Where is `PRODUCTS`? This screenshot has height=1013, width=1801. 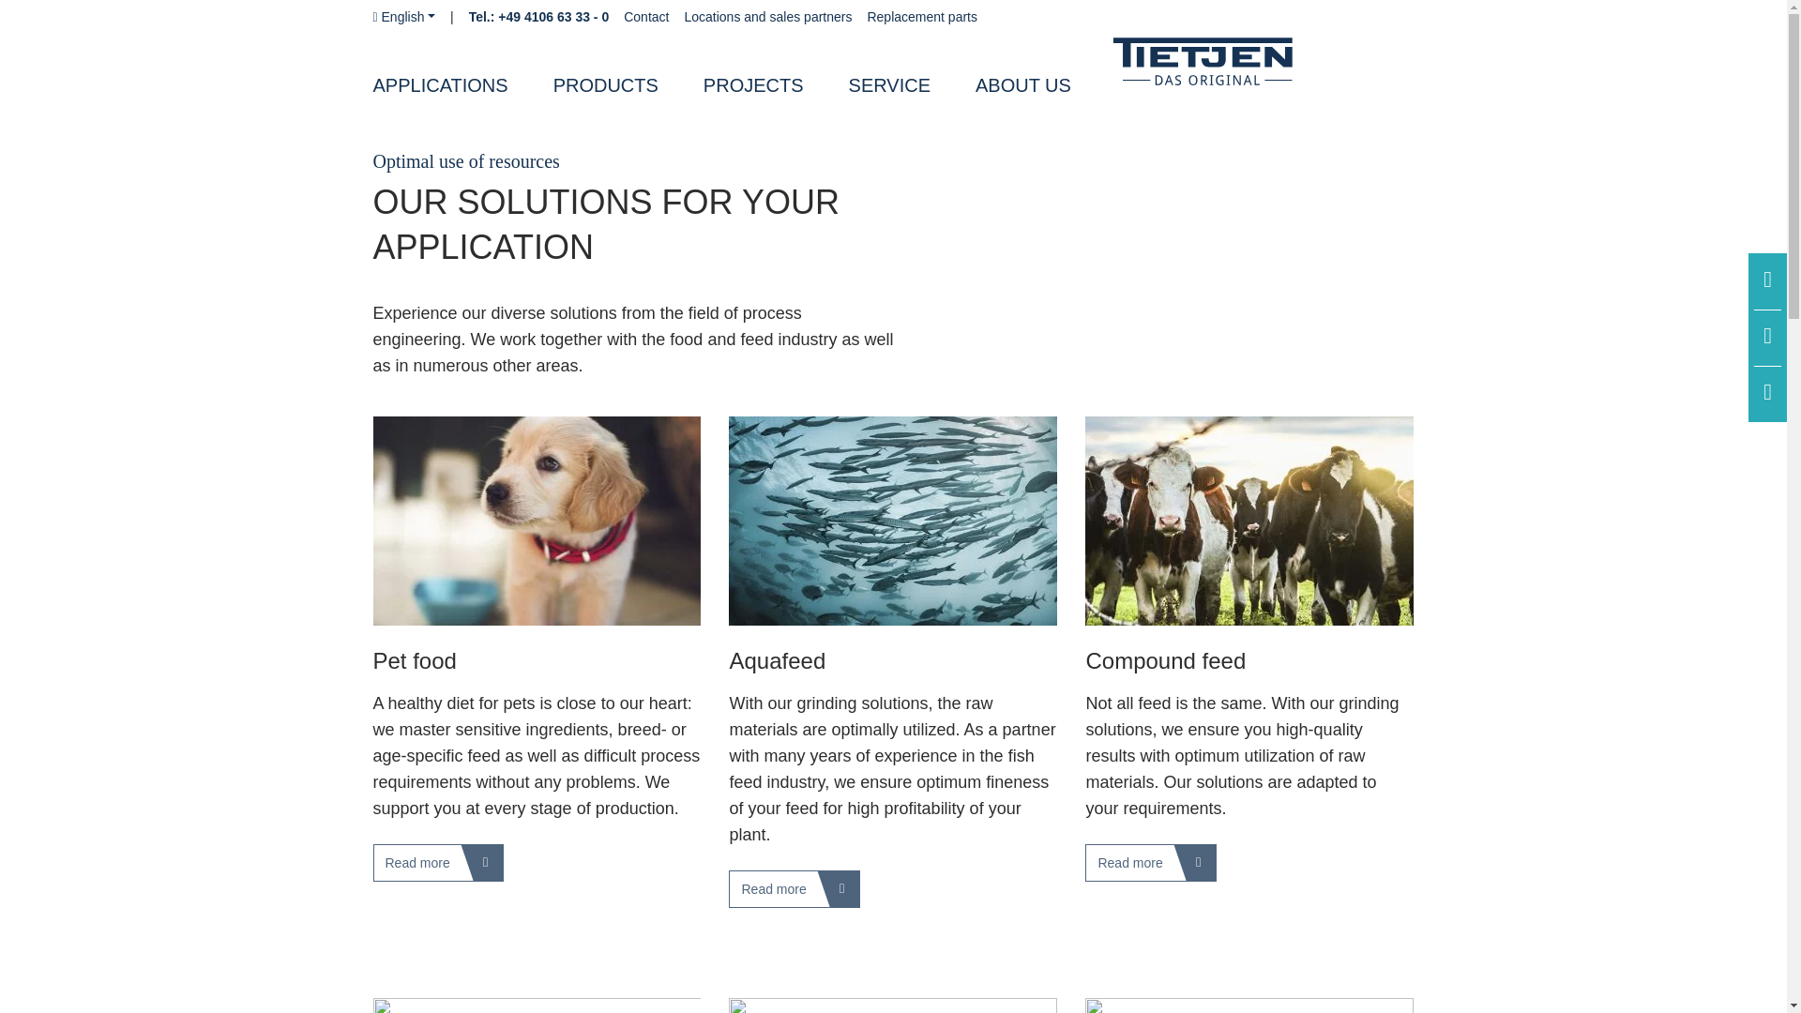 PRODUCTS is located at coordinates (628, 86).